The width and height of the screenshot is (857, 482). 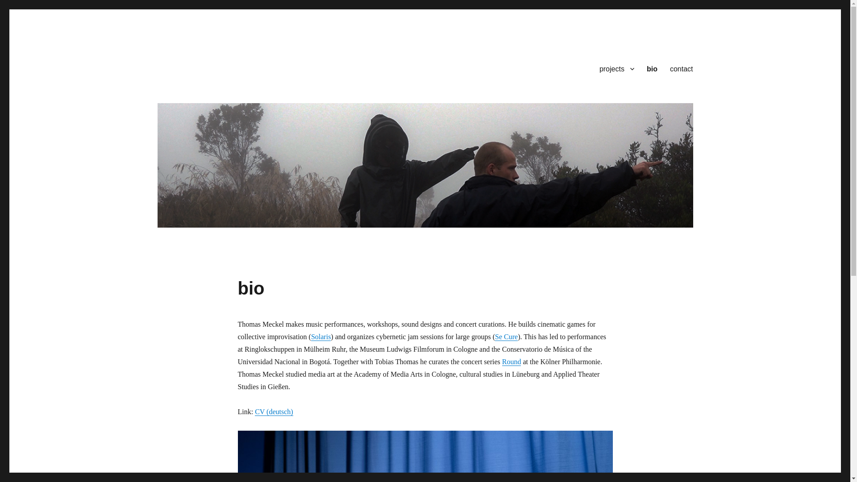 What do you see at coordinates (681, 68) in the screenshot?
I see `contact` at bounding box center [681, 68].